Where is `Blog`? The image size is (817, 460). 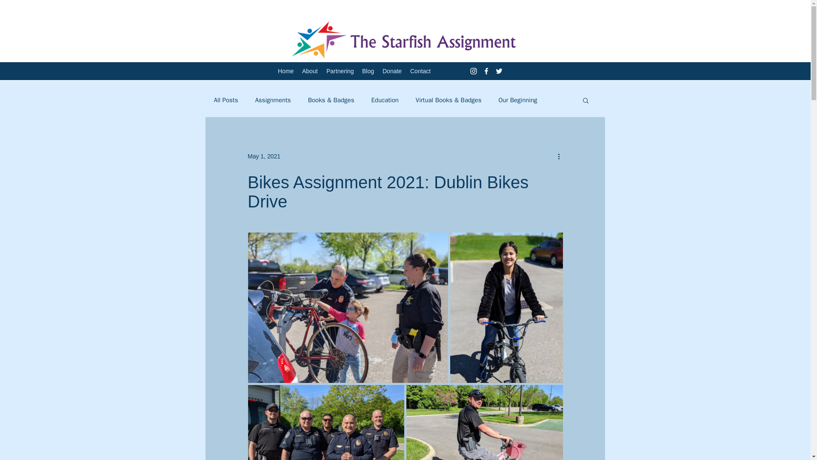 Blog is located at coordinates (368, 71).